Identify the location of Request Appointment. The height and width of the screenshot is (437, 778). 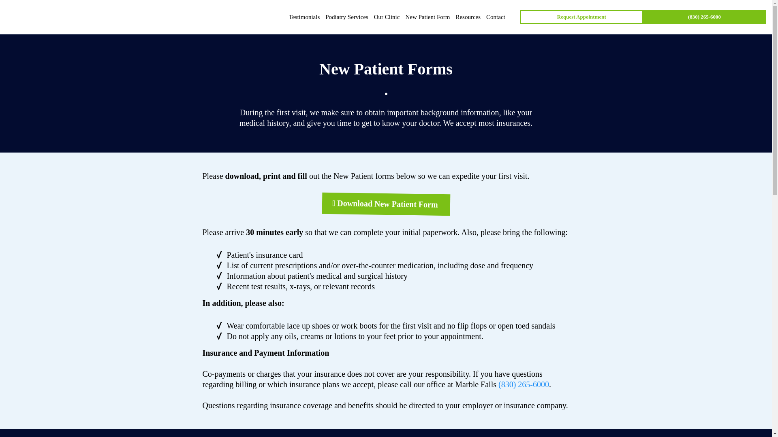
(582, 17).